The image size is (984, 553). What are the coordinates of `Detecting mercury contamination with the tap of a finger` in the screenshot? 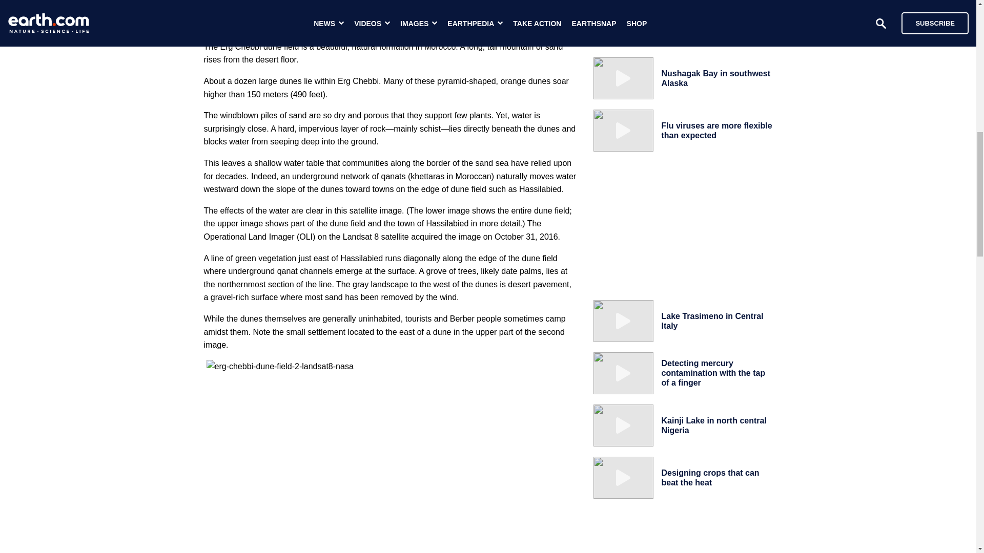 It's located at (713, 373).